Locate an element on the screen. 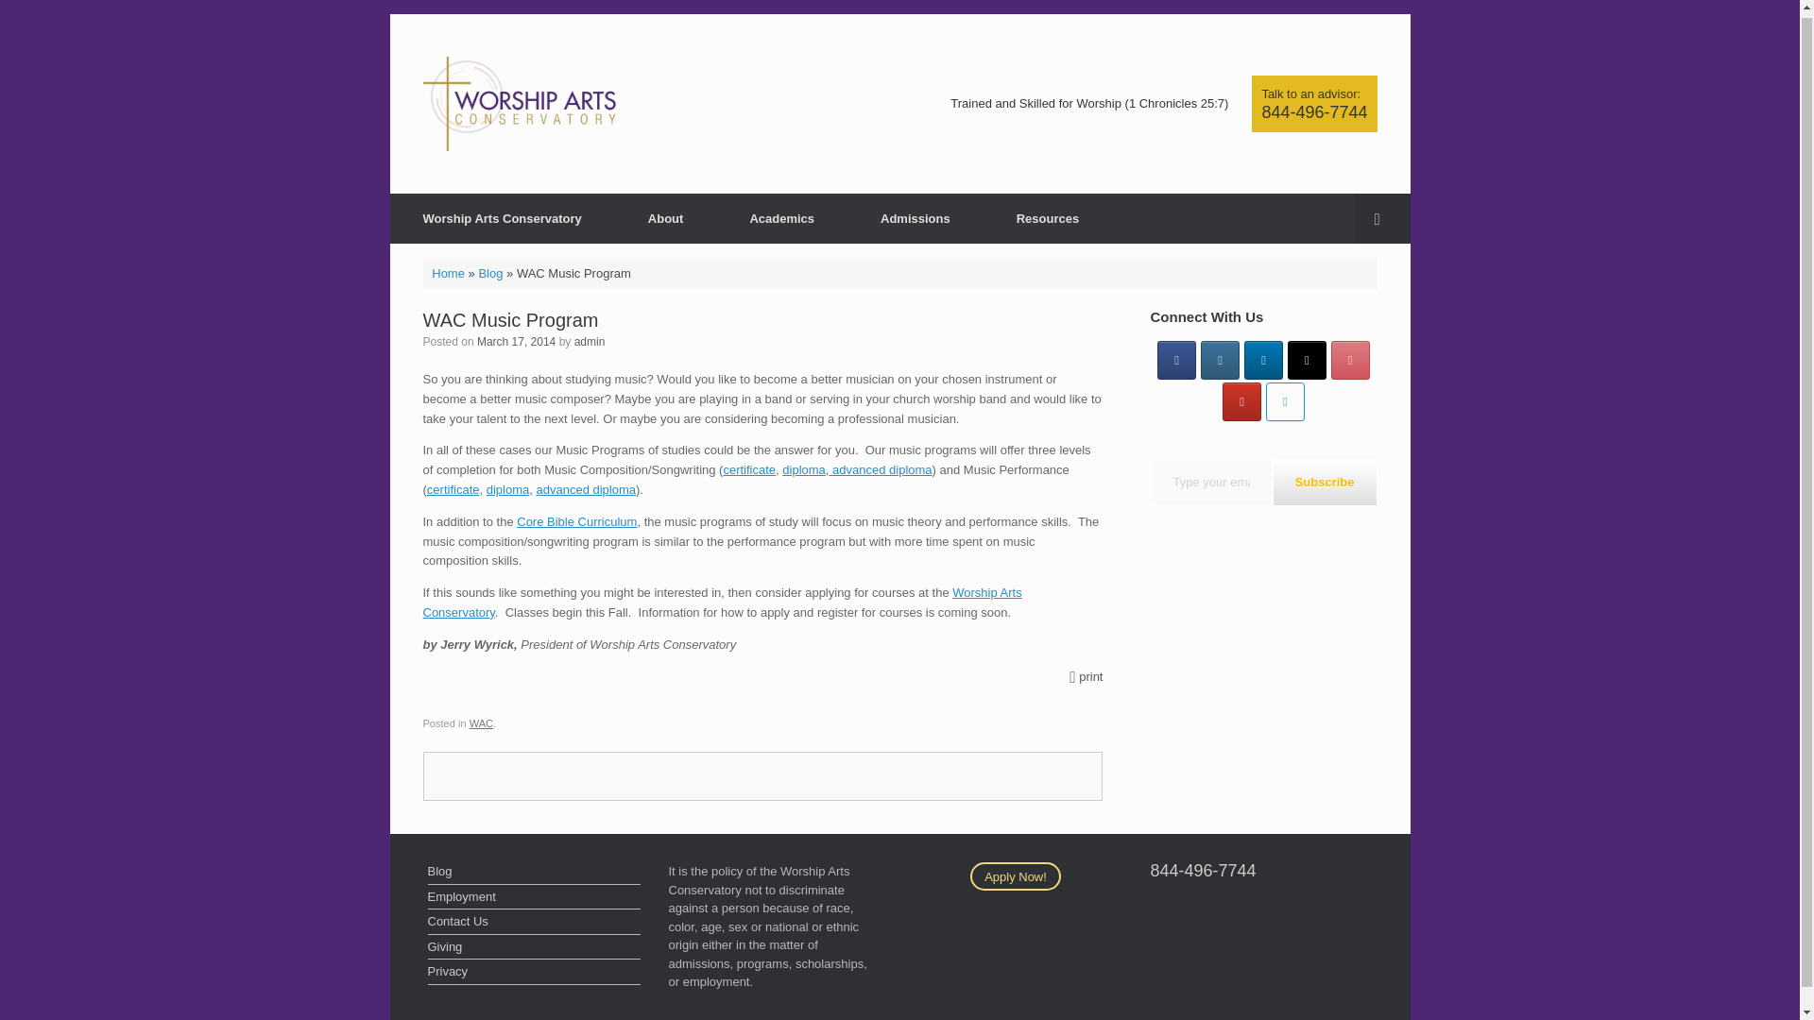  Pinterest is located at coordinates (1350, 359).